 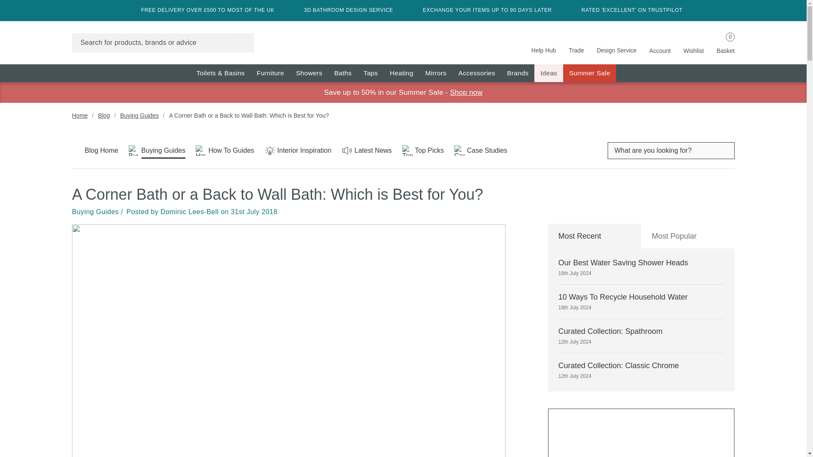 I want to click on Ideas, so click(x=343, y=73).